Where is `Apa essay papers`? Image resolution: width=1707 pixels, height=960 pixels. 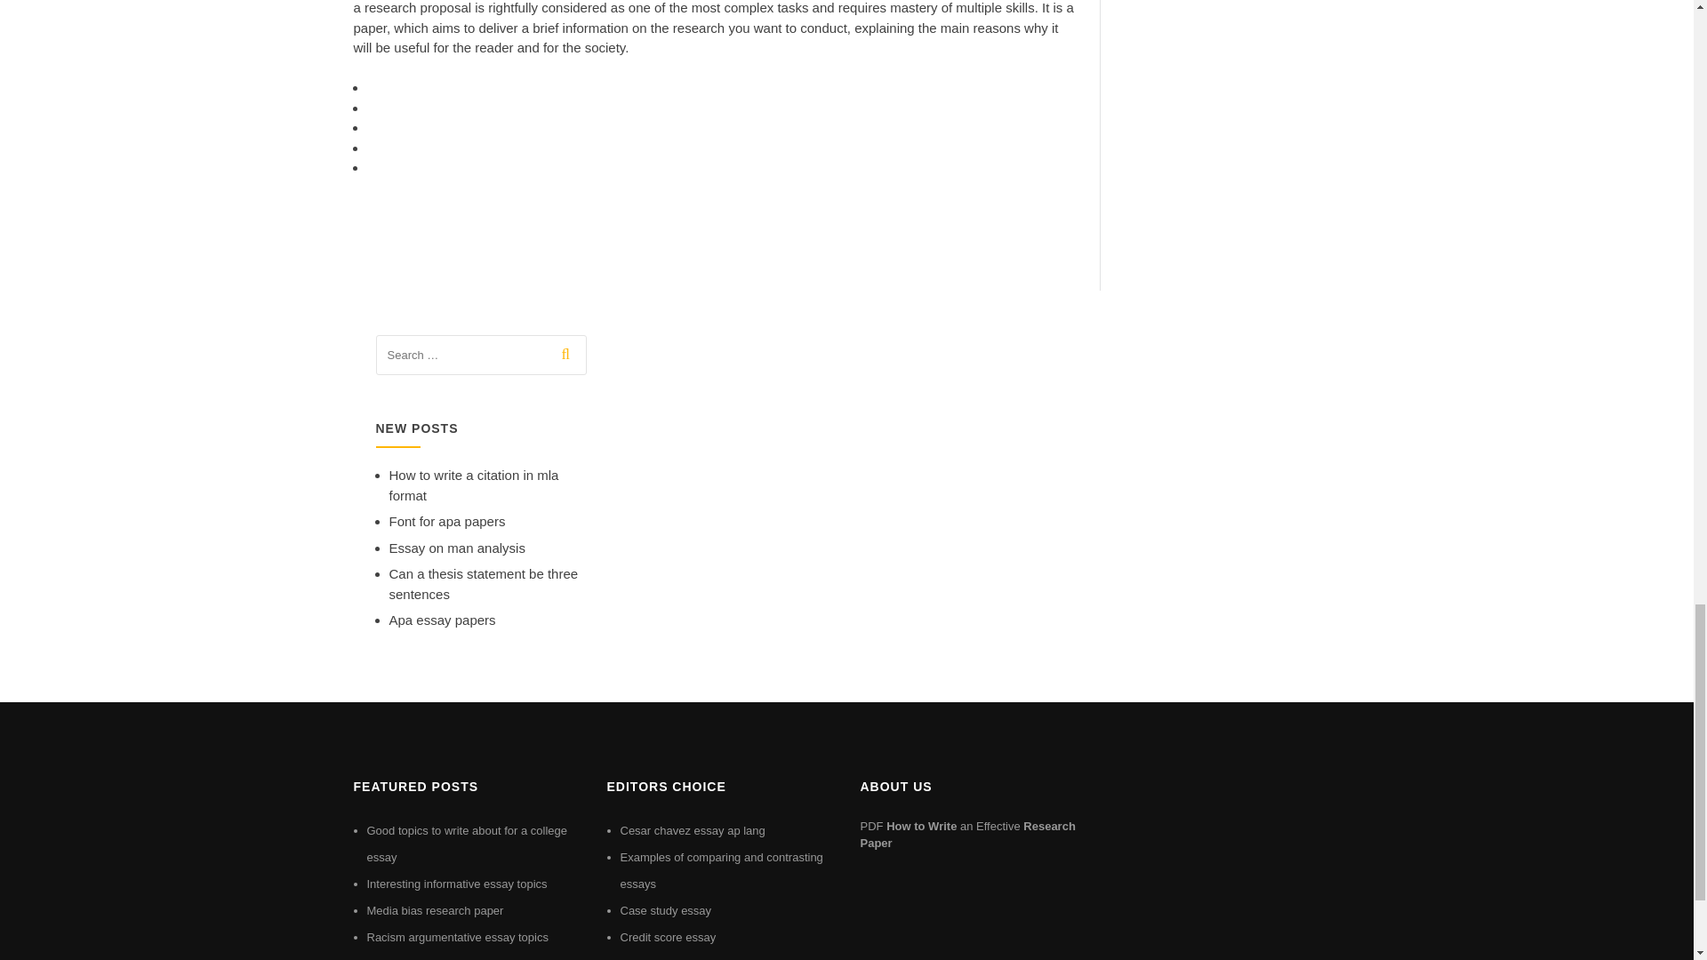
Apa essay papers is located at coordinates (443, 620).